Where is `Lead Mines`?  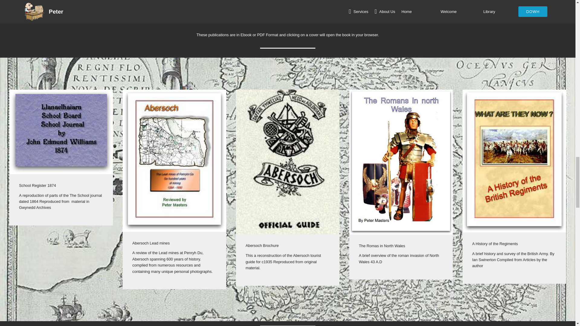
Lead Mines is located at coordinates (174, 161).